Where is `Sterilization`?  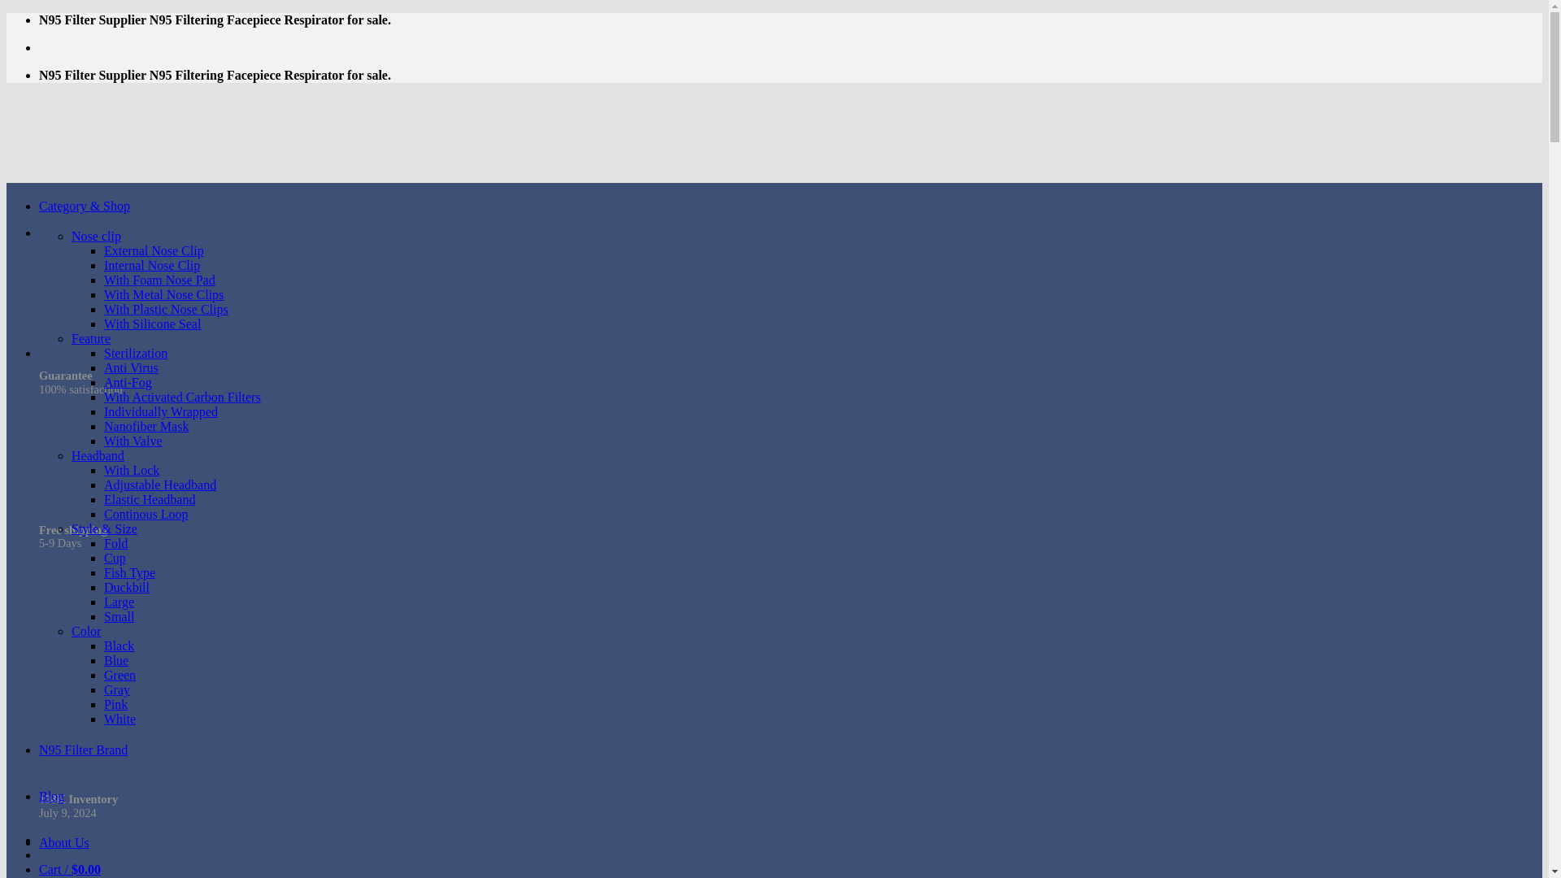
Sterilization is located at coordinates (135, 353).